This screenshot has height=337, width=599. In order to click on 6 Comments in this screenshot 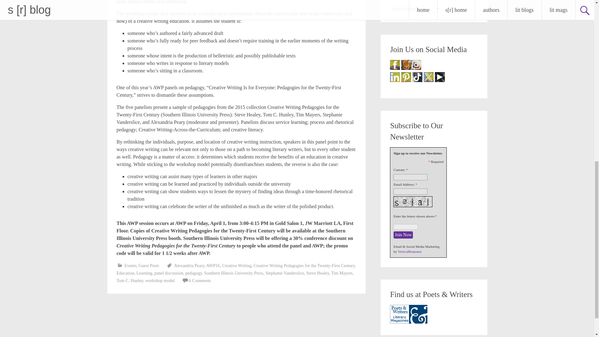, I will do `click(200, 281)`.